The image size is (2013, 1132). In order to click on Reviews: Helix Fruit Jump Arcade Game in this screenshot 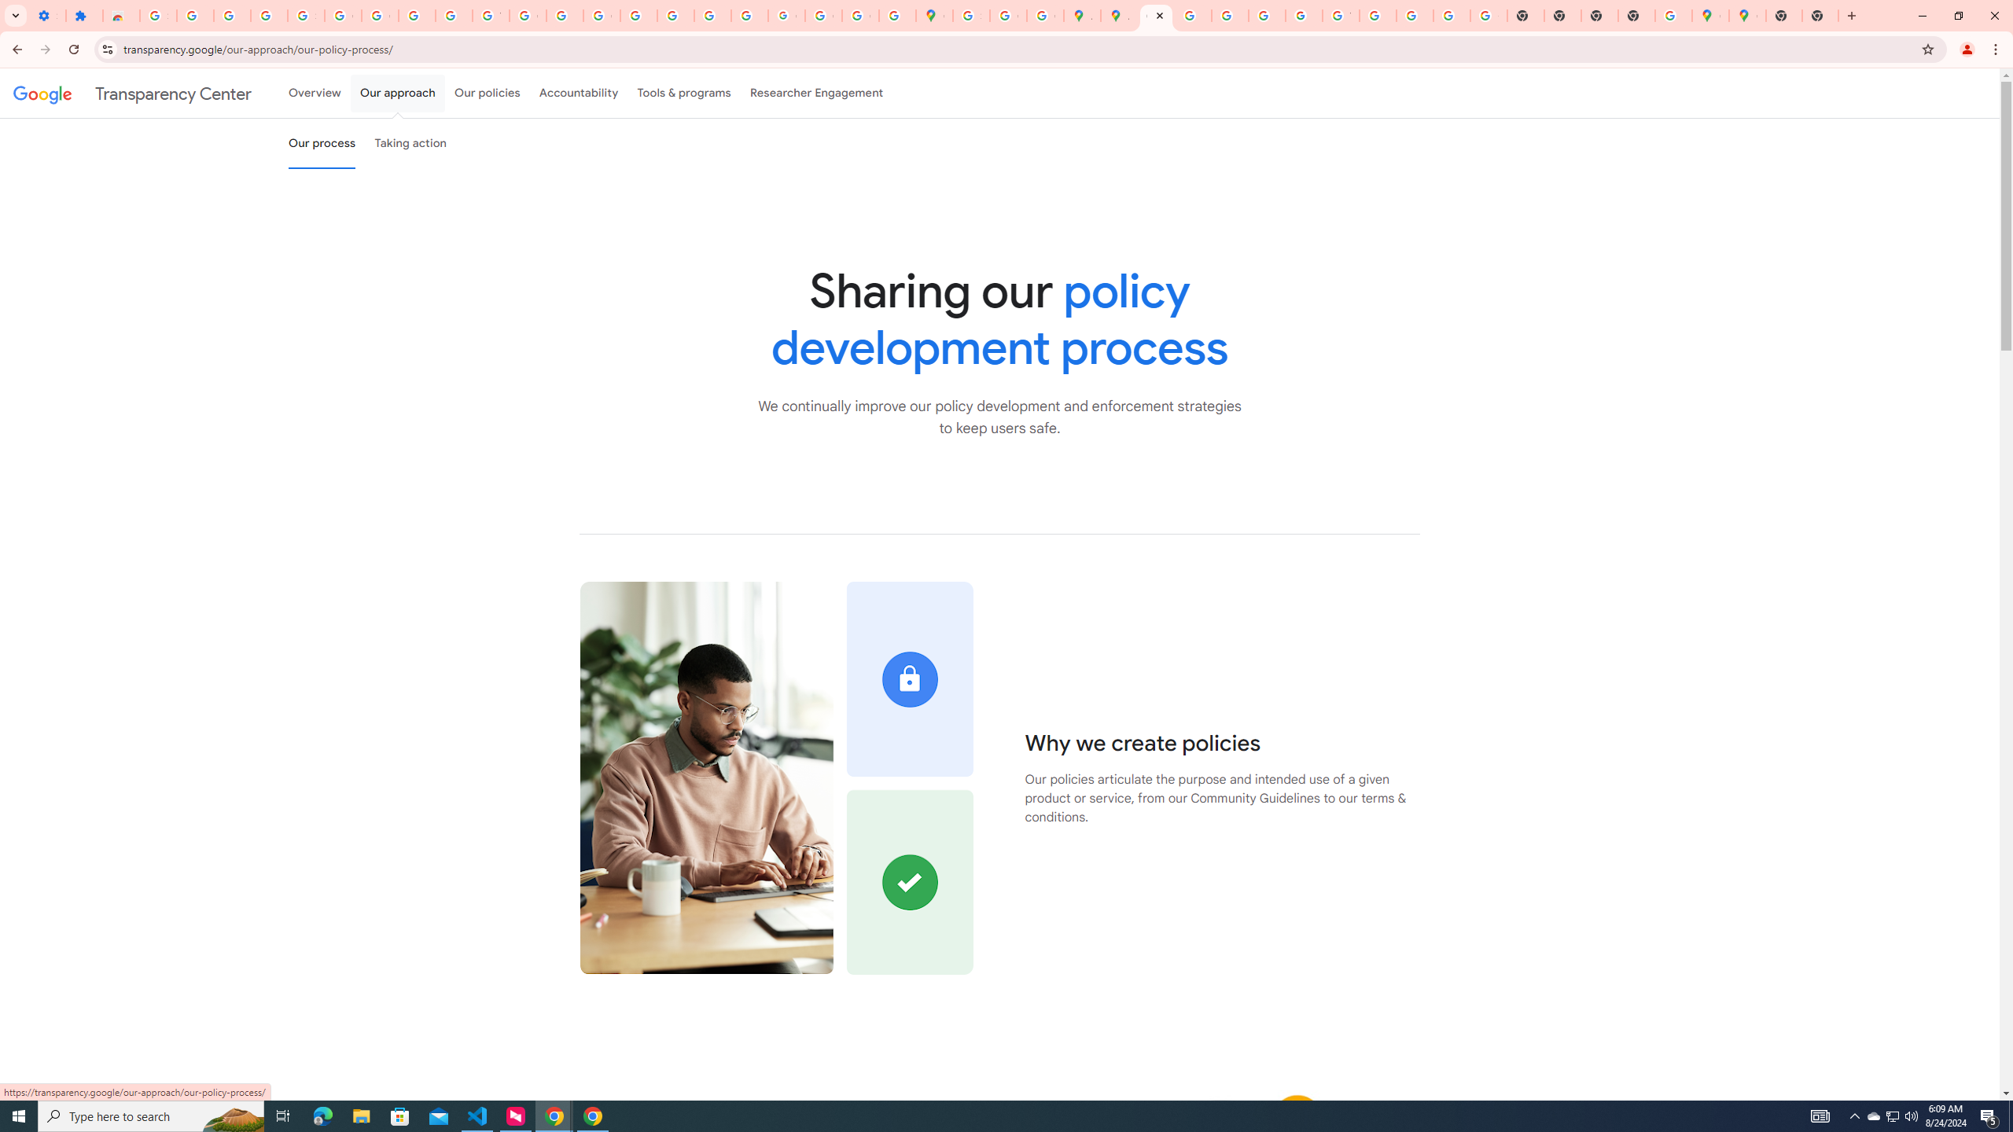, I will do `click(121, 16)`.